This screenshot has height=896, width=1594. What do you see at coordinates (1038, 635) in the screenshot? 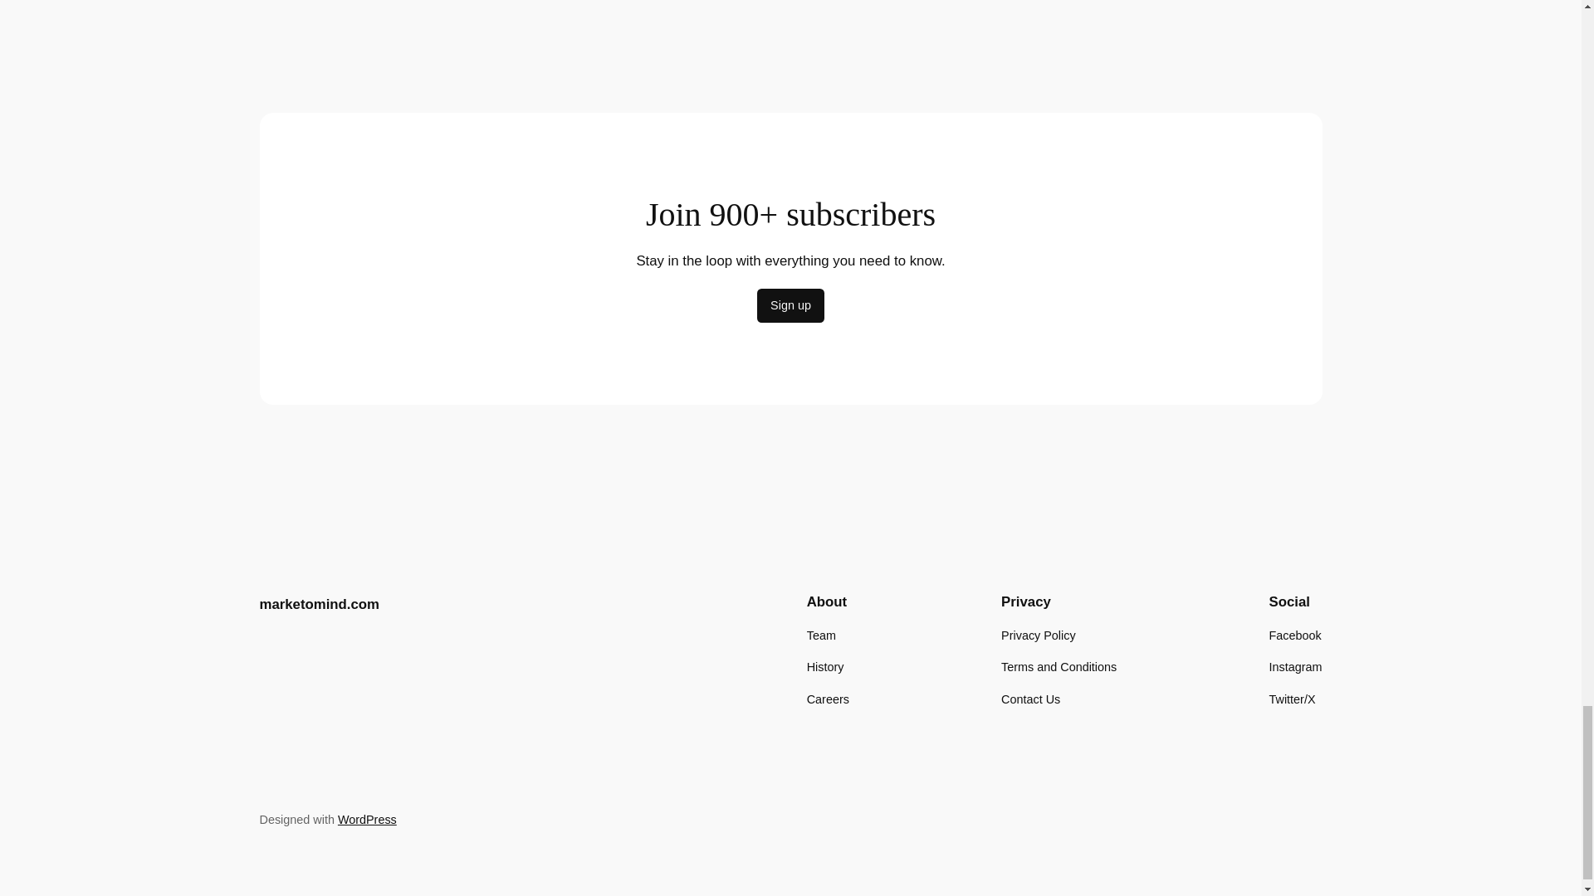
I see `Privacy Policy` at bounding box center [1038, 635].